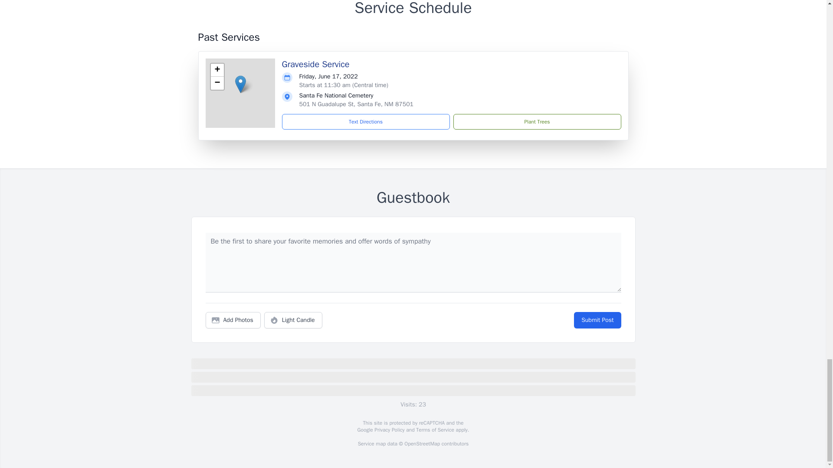 This screenshot has height=468, width=833. Describe the element at coordinates (537, 122) in the screenshot. I see `Plant Trees` at that location.